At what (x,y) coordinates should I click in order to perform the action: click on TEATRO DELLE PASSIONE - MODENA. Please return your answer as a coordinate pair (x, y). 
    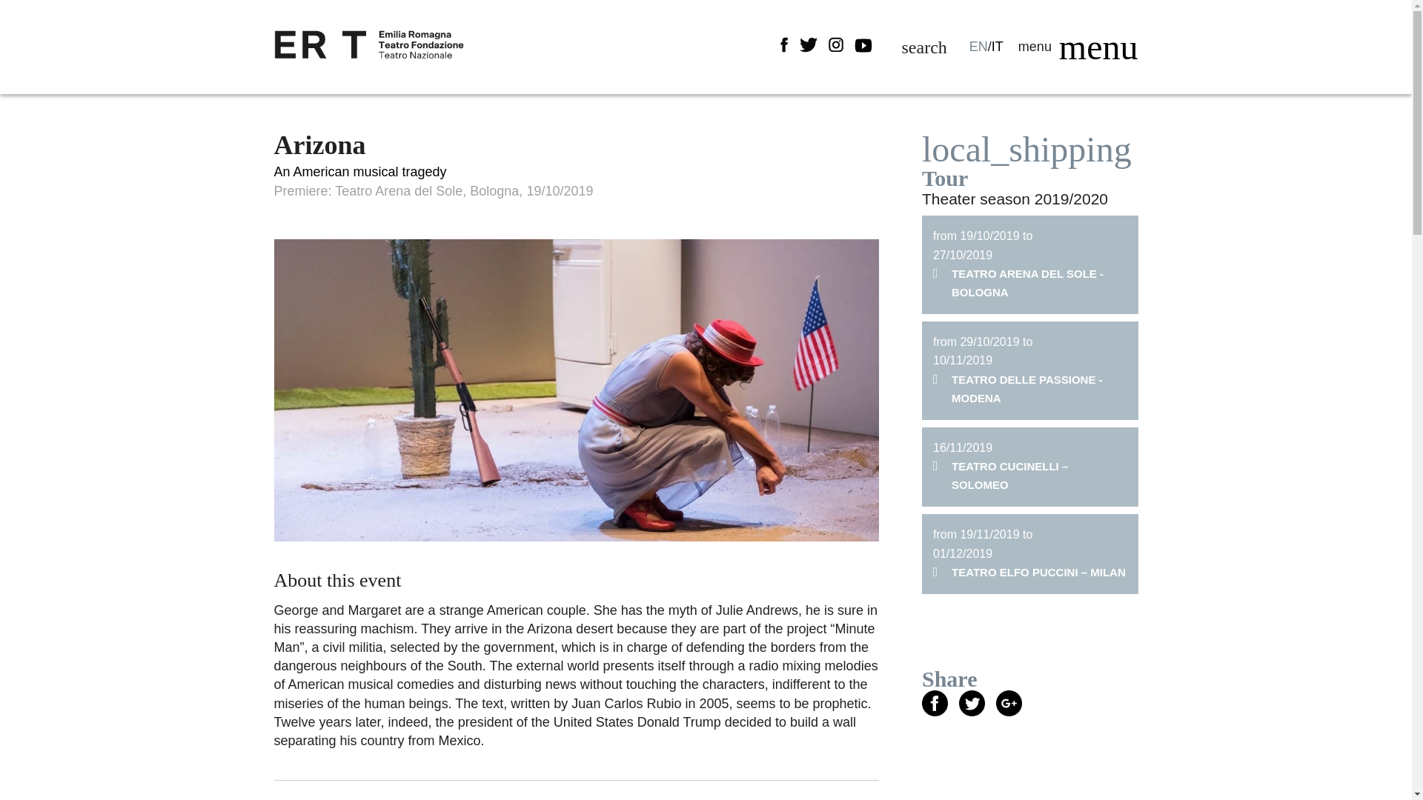
    Looking at the image, I should click on (1030, 388).